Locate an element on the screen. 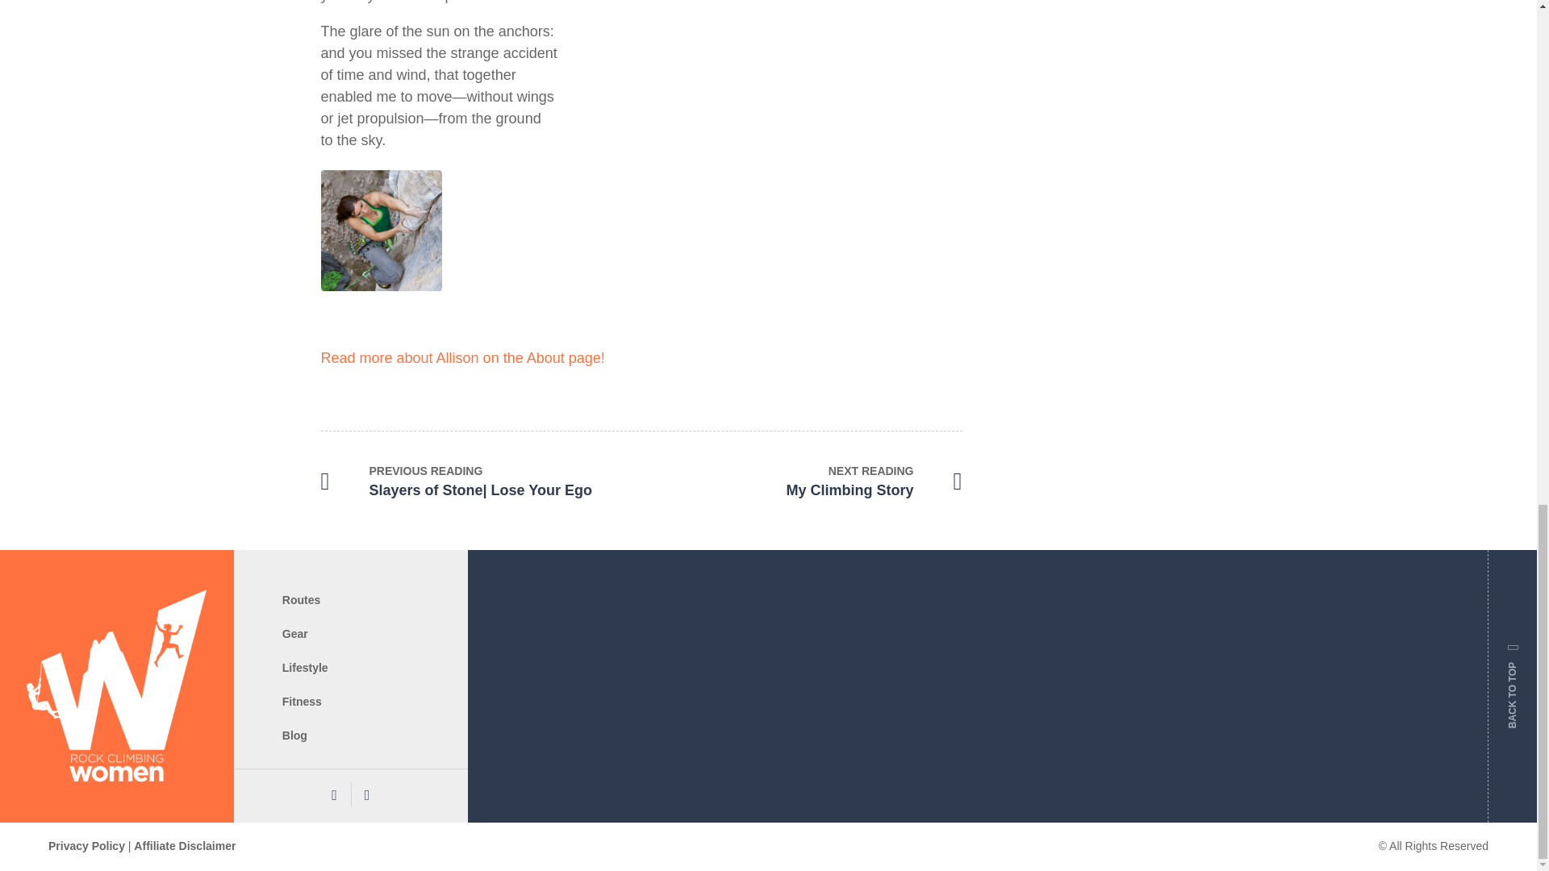  Fitness is located at coordinates (302, 702).